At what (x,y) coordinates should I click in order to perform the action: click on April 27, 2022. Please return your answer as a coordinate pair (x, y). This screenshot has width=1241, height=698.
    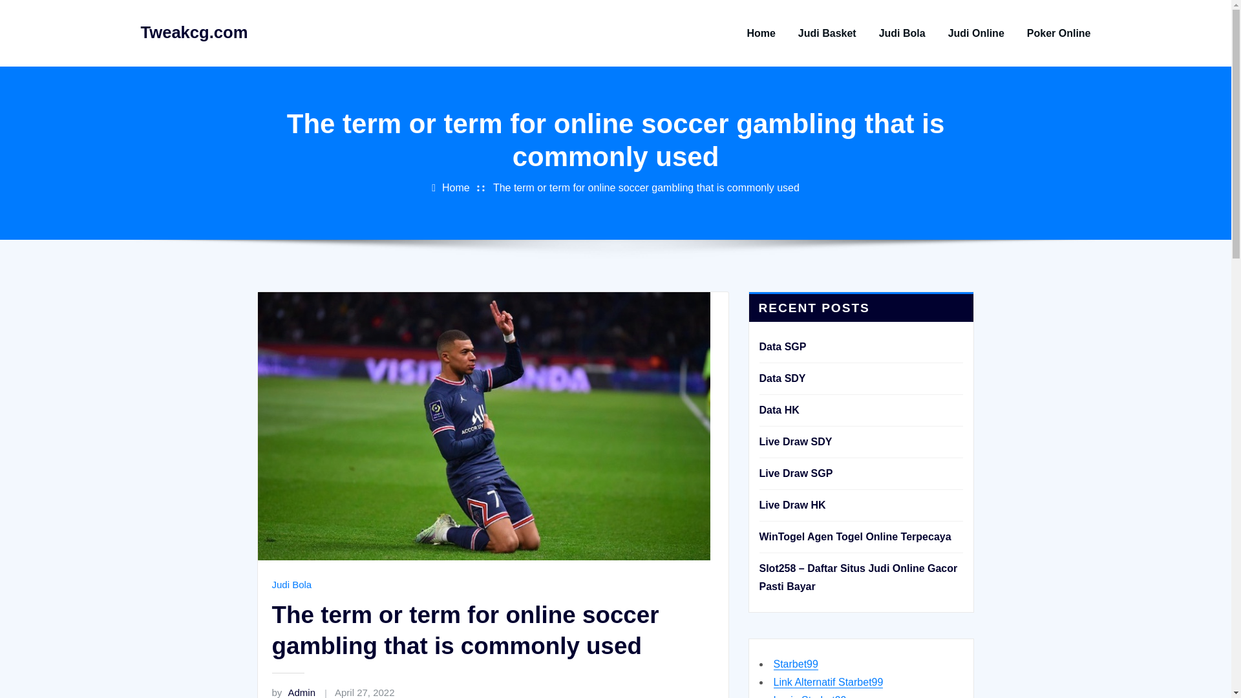
    Looking at the image, I should click on (365, 692).